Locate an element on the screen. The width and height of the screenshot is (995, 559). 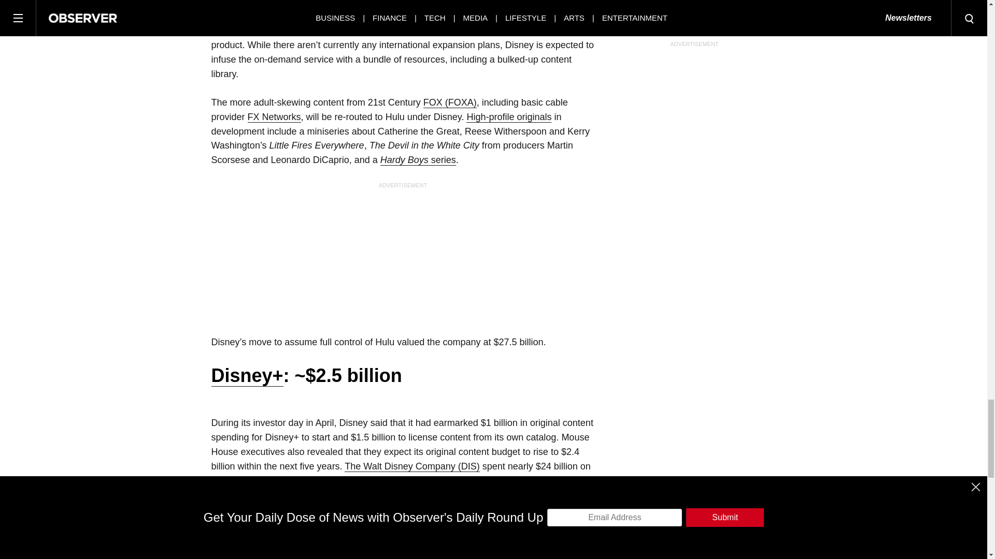
Hulu is located at coordinates (221, 4).